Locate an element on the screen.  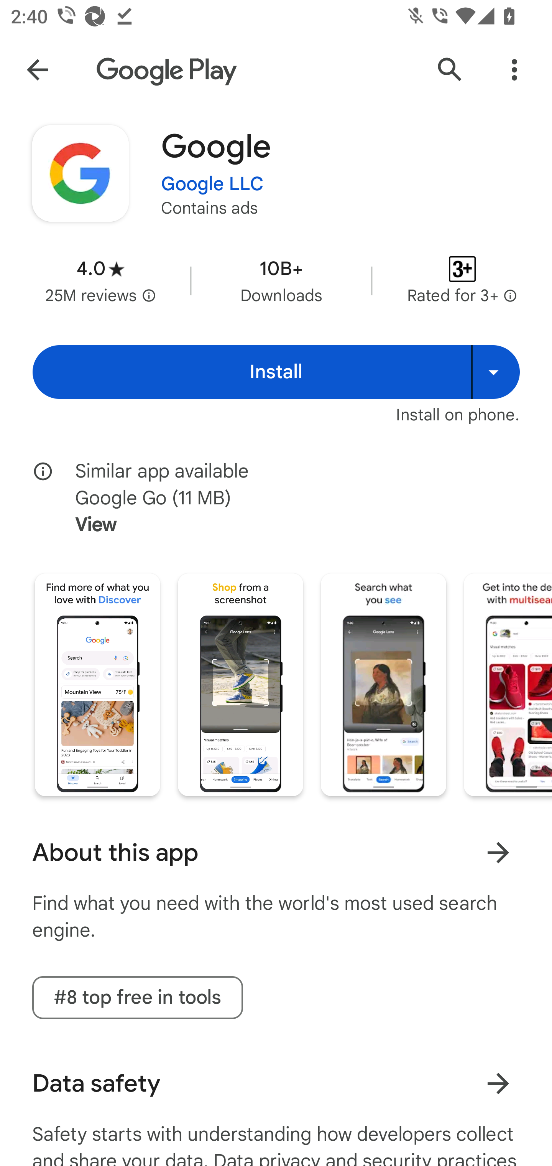
#8 top free in tools tag is located at coordinates (137, 997).